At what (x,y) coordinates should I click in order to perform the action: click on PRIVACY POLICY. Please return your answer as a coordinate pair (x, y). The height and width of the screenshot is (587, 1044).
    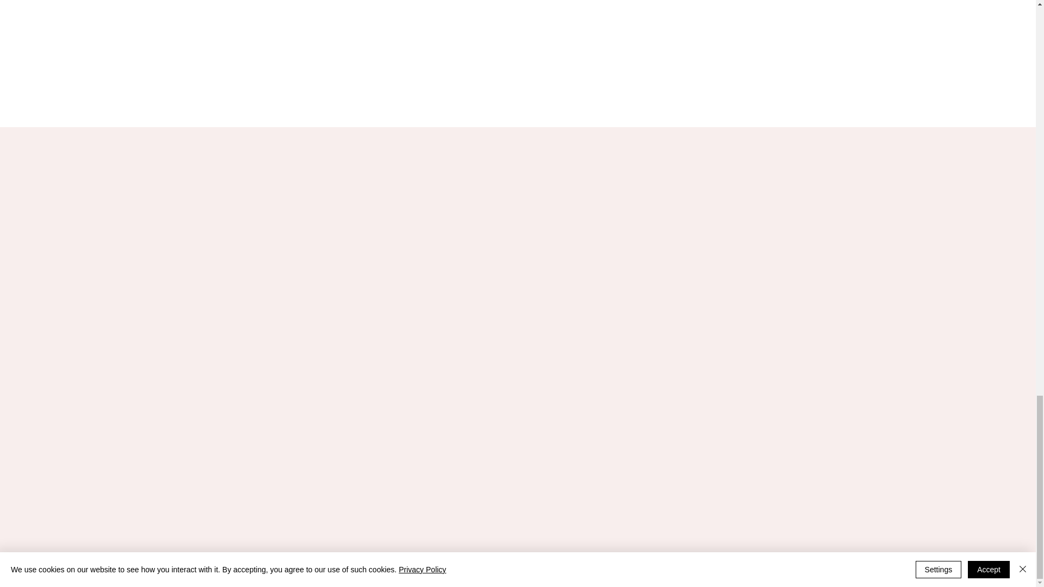
    Looking at the image, I should click on (559, 580).